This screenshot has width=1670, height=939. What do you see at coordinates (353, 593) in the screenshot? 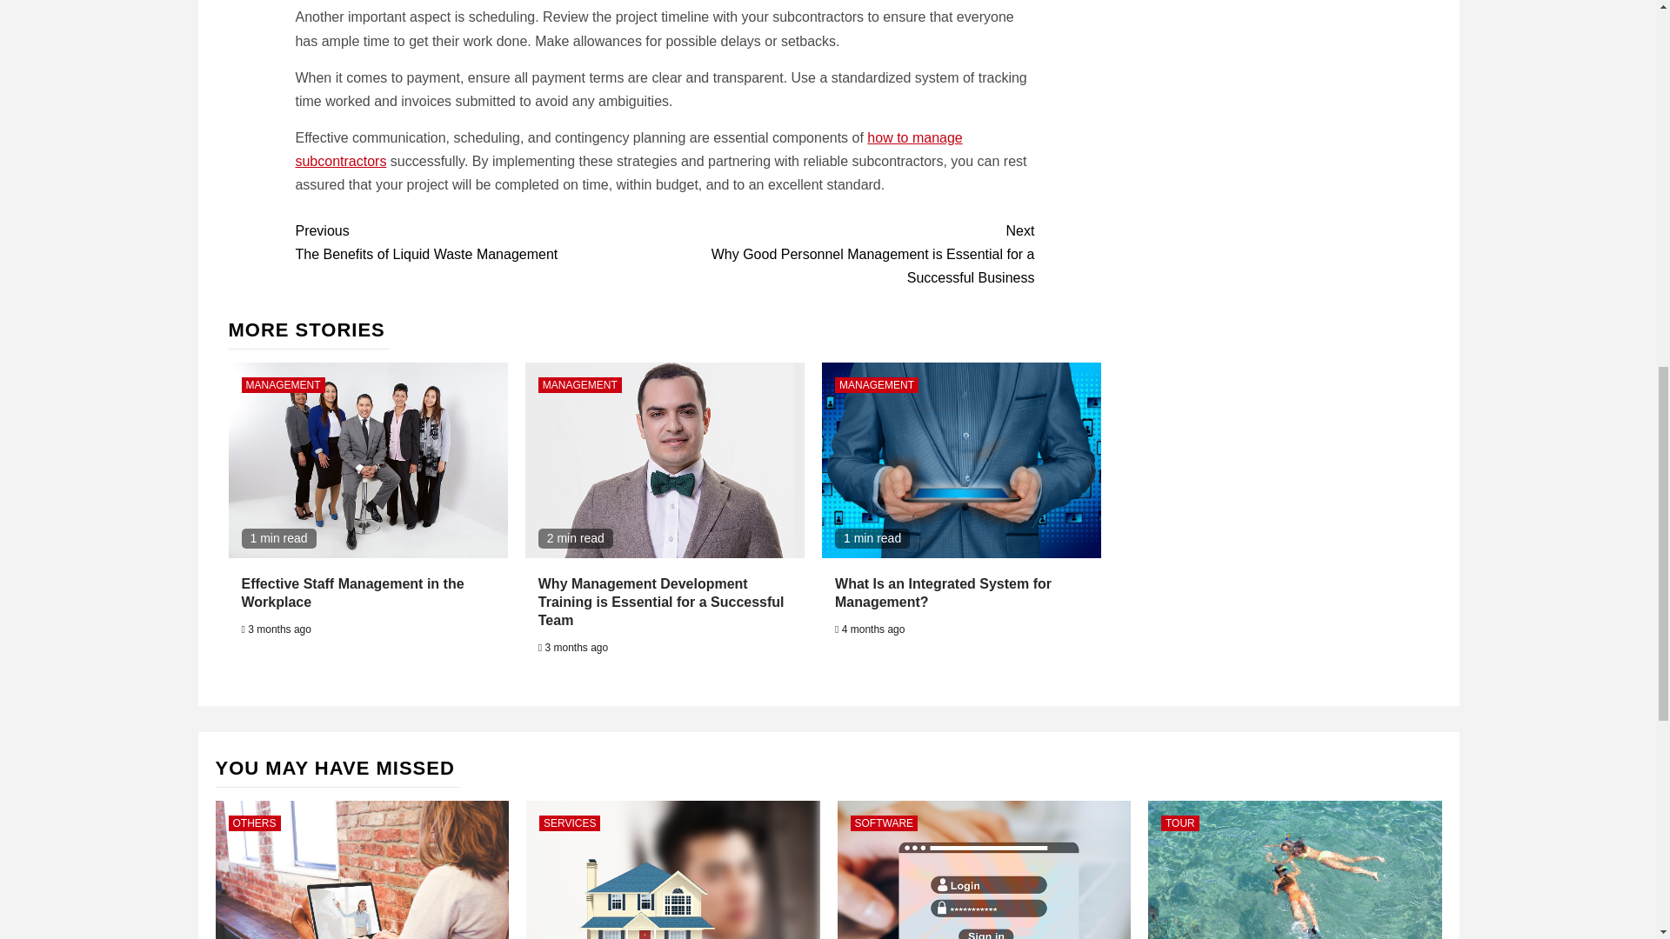
I see `Effective Staff Management in the Workplace` at bounding box center [353, 593].